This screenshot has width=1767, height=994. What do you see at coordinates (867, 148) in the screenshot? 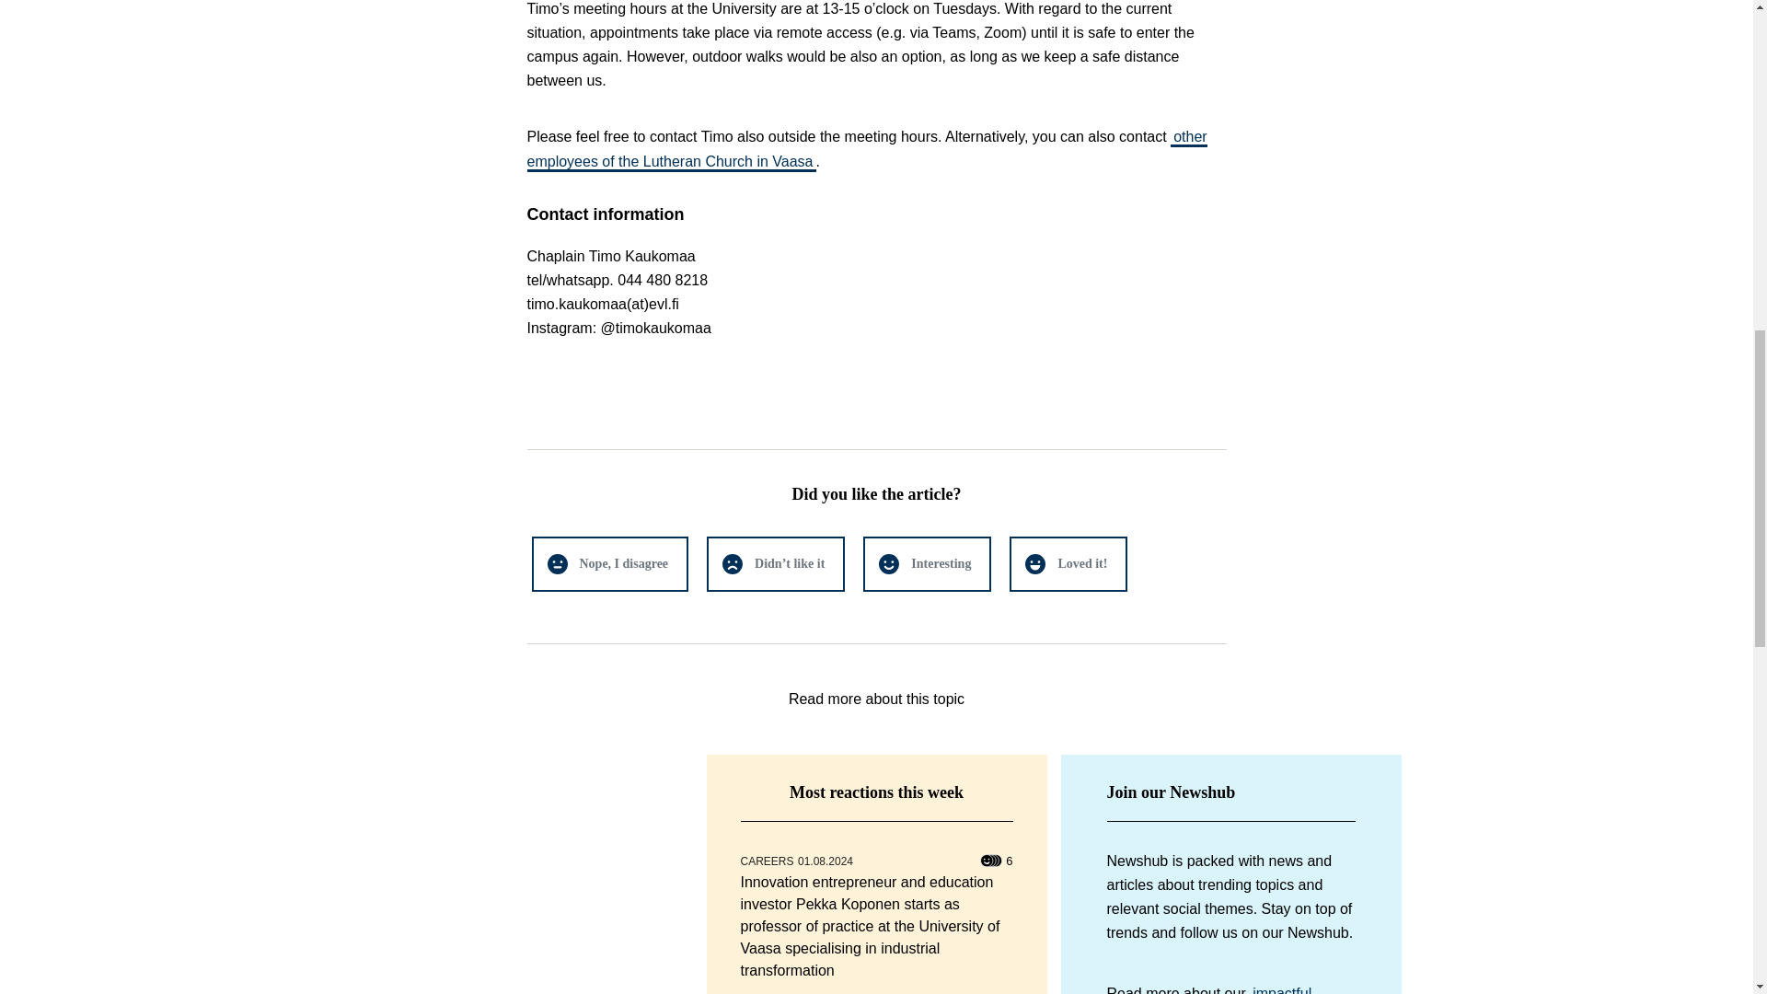
I see `other employees of the Lutheran Church in Vaasa` at bounding box center [867, 148].